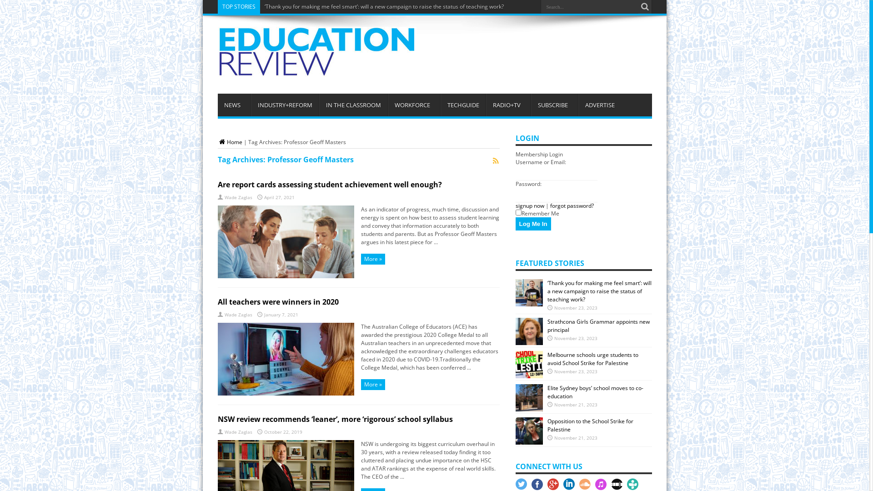  Describe the element at coordinates (285, 105) in the screenshot. I see `INDUSTRY+REFORM` at that location.